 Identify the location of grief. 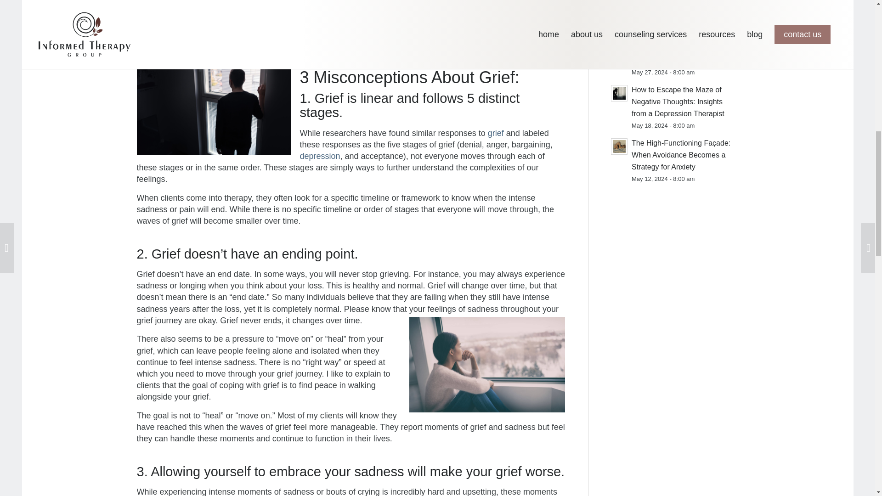
(495, 133).